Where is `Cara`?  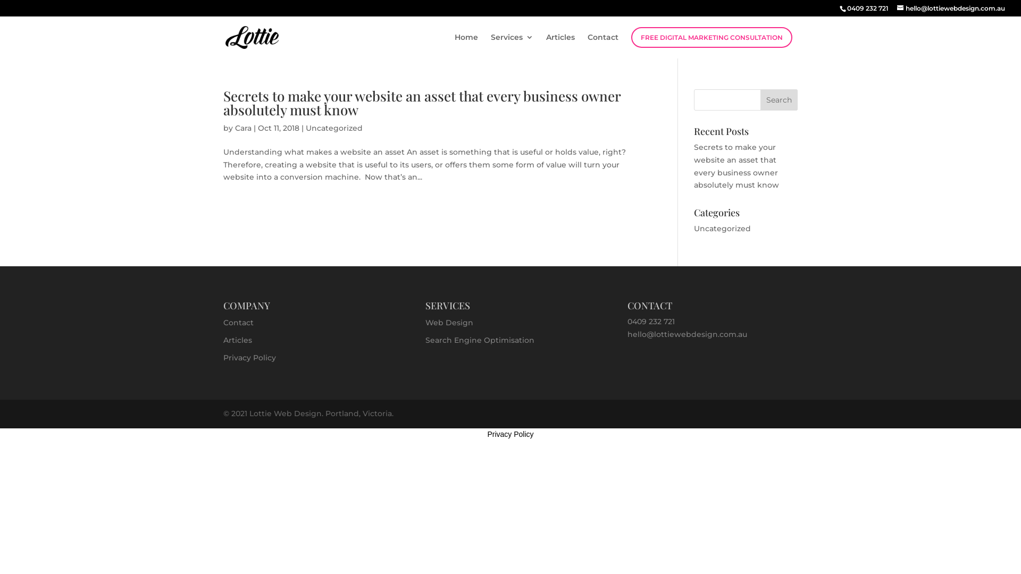 Cara is located at coordinates (244, 128).